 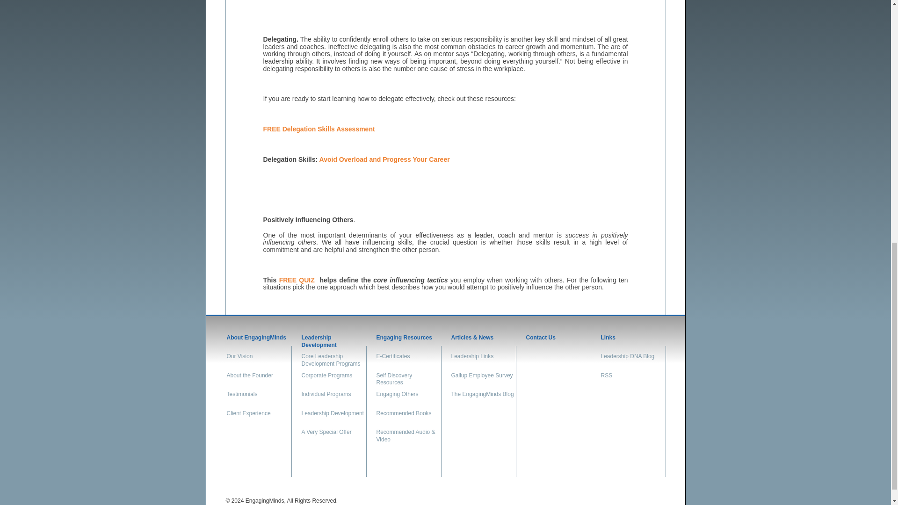 What do you see at coordinates (384, 159) in the screenshot?
I see `Avoid Overload and Progress Your Career` at bounding box center [384, 159].